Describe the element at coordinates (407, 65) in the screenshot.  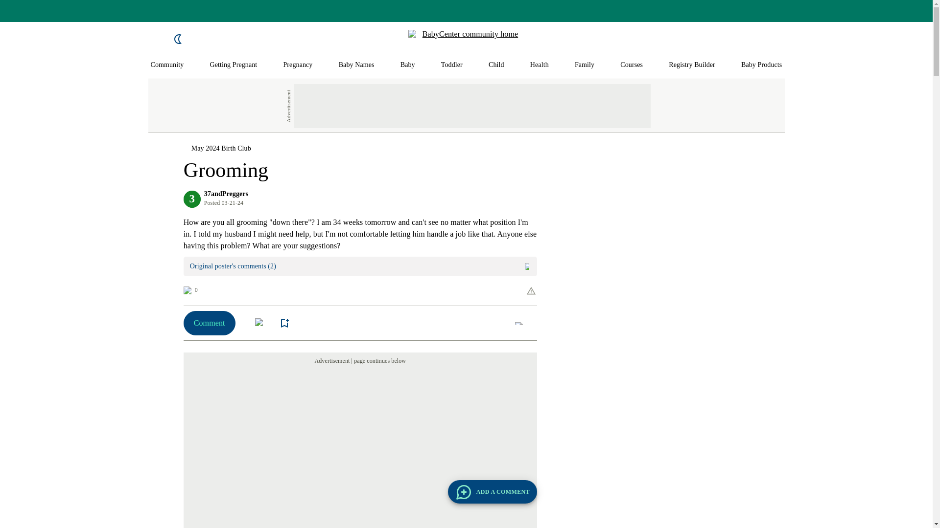
I see `Baby` at that location.